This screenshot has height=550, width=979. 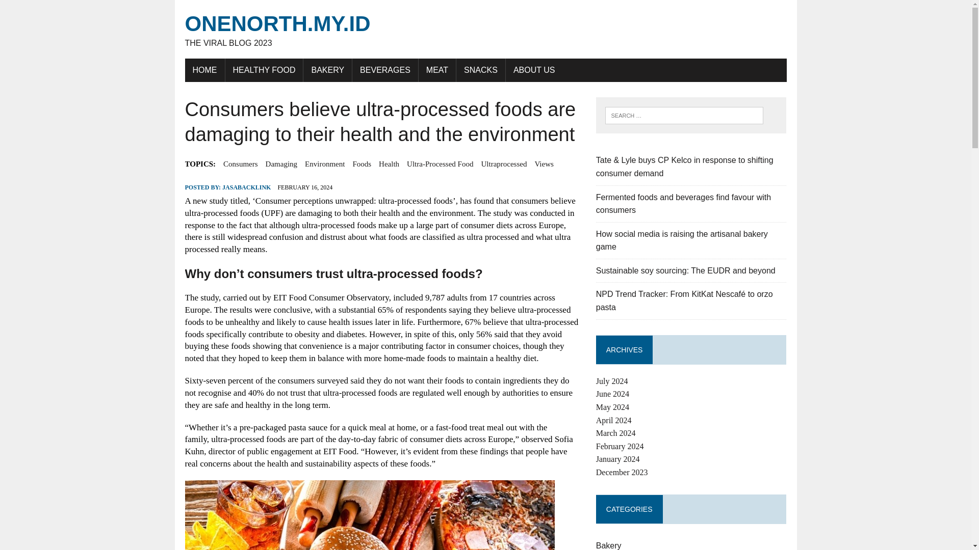 I want to click on BEVERAGES, so click(x=385, y=70).